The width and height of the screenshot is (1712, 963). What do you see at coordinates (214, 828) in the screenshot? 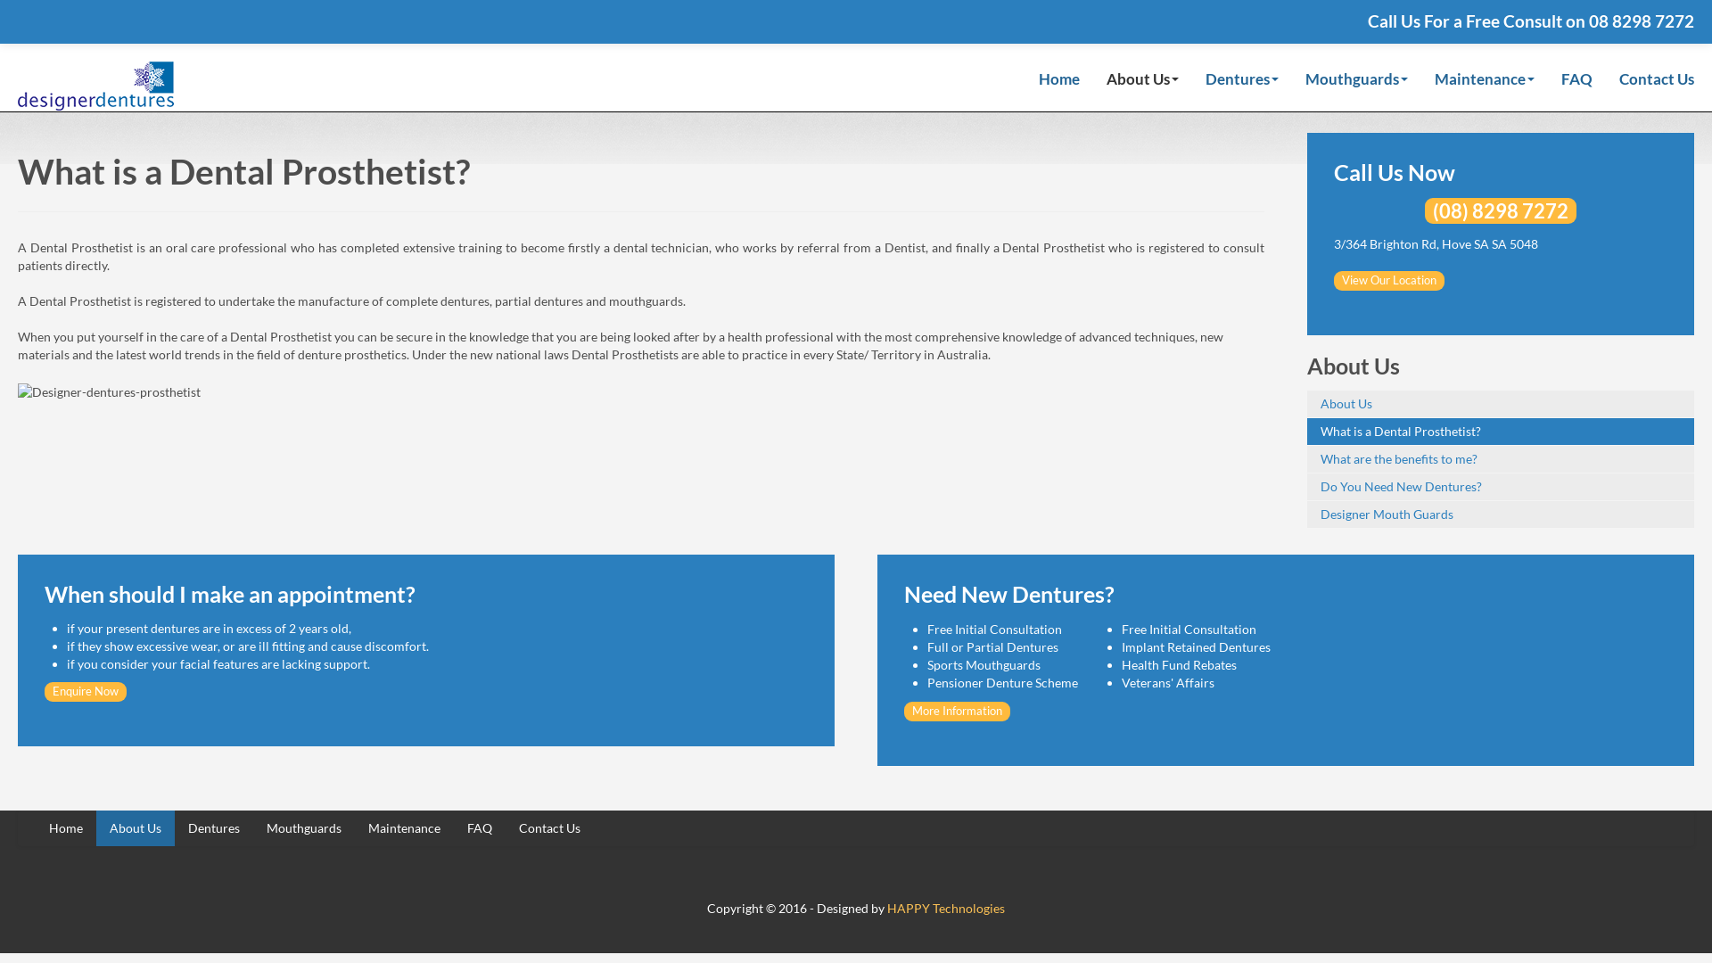
I see `Dentures` at bounding box center [214, 828].